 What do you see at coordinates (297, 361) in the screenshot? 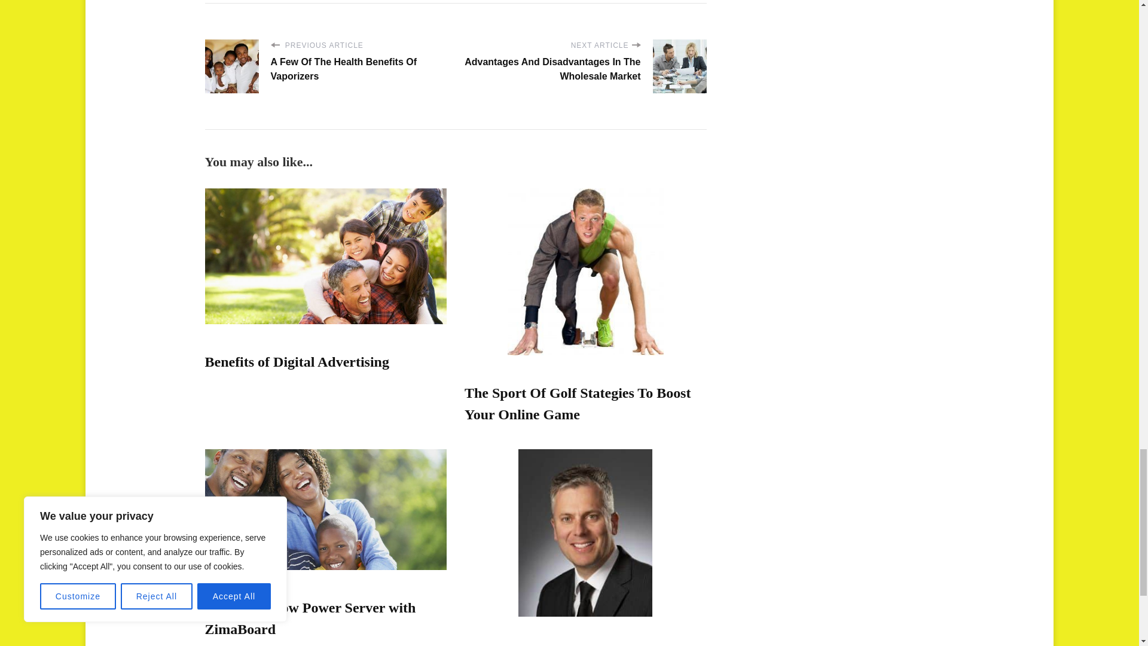
I see `Benefits of Digital Advertising` at bounding box center [297, 361].